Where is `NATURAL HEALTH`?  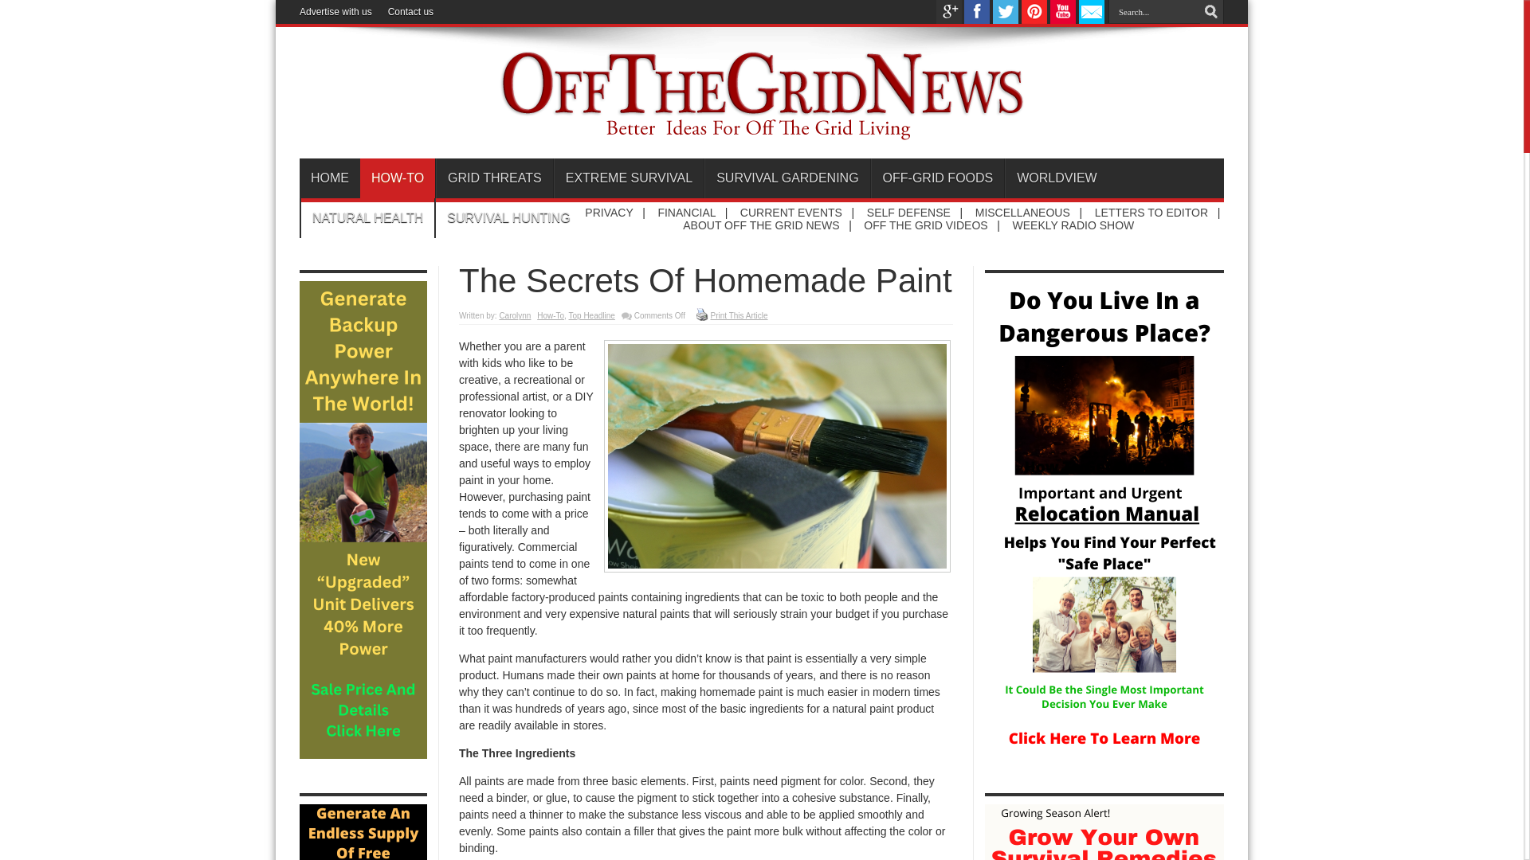
NATURAL HEALTH is located at coordinates (367, 218).